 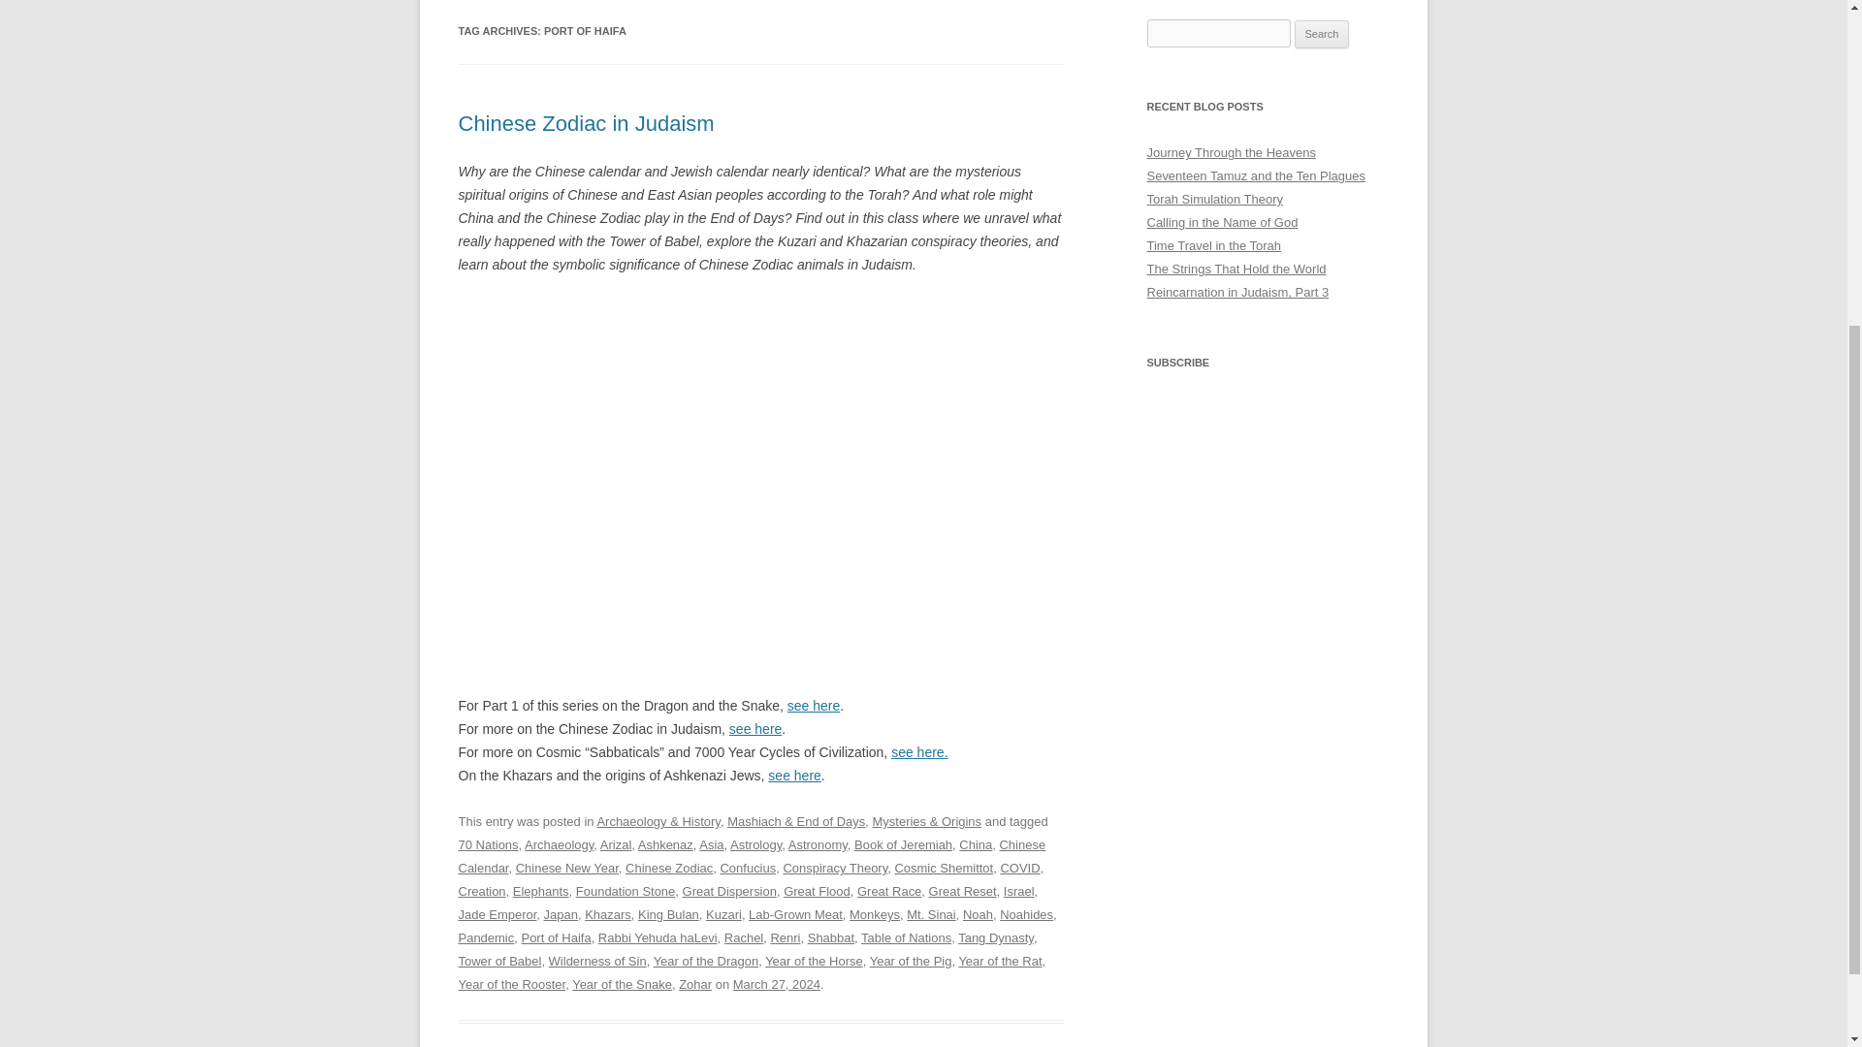 What do you see at coordinates (615, 845) in the screenshot?
I see `Arizal` at bounding box center [615, 845].